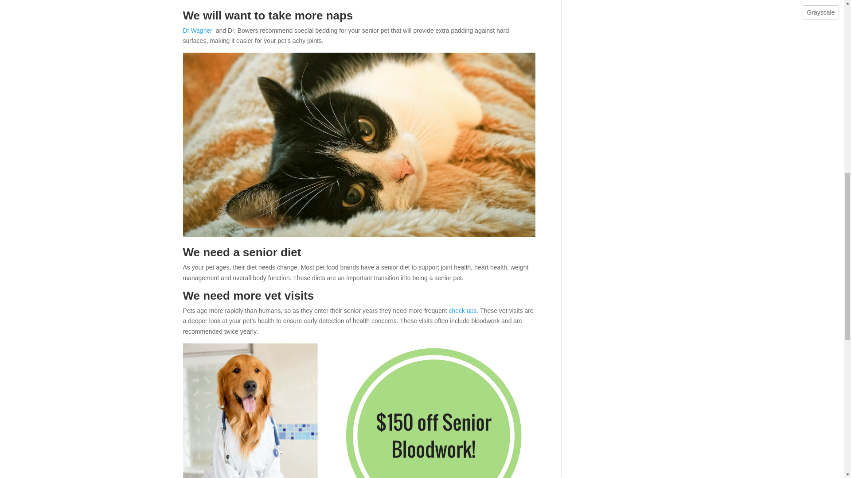 This screenshot has width=851, height=478. I want to click on Wagner, so click(201, 30).